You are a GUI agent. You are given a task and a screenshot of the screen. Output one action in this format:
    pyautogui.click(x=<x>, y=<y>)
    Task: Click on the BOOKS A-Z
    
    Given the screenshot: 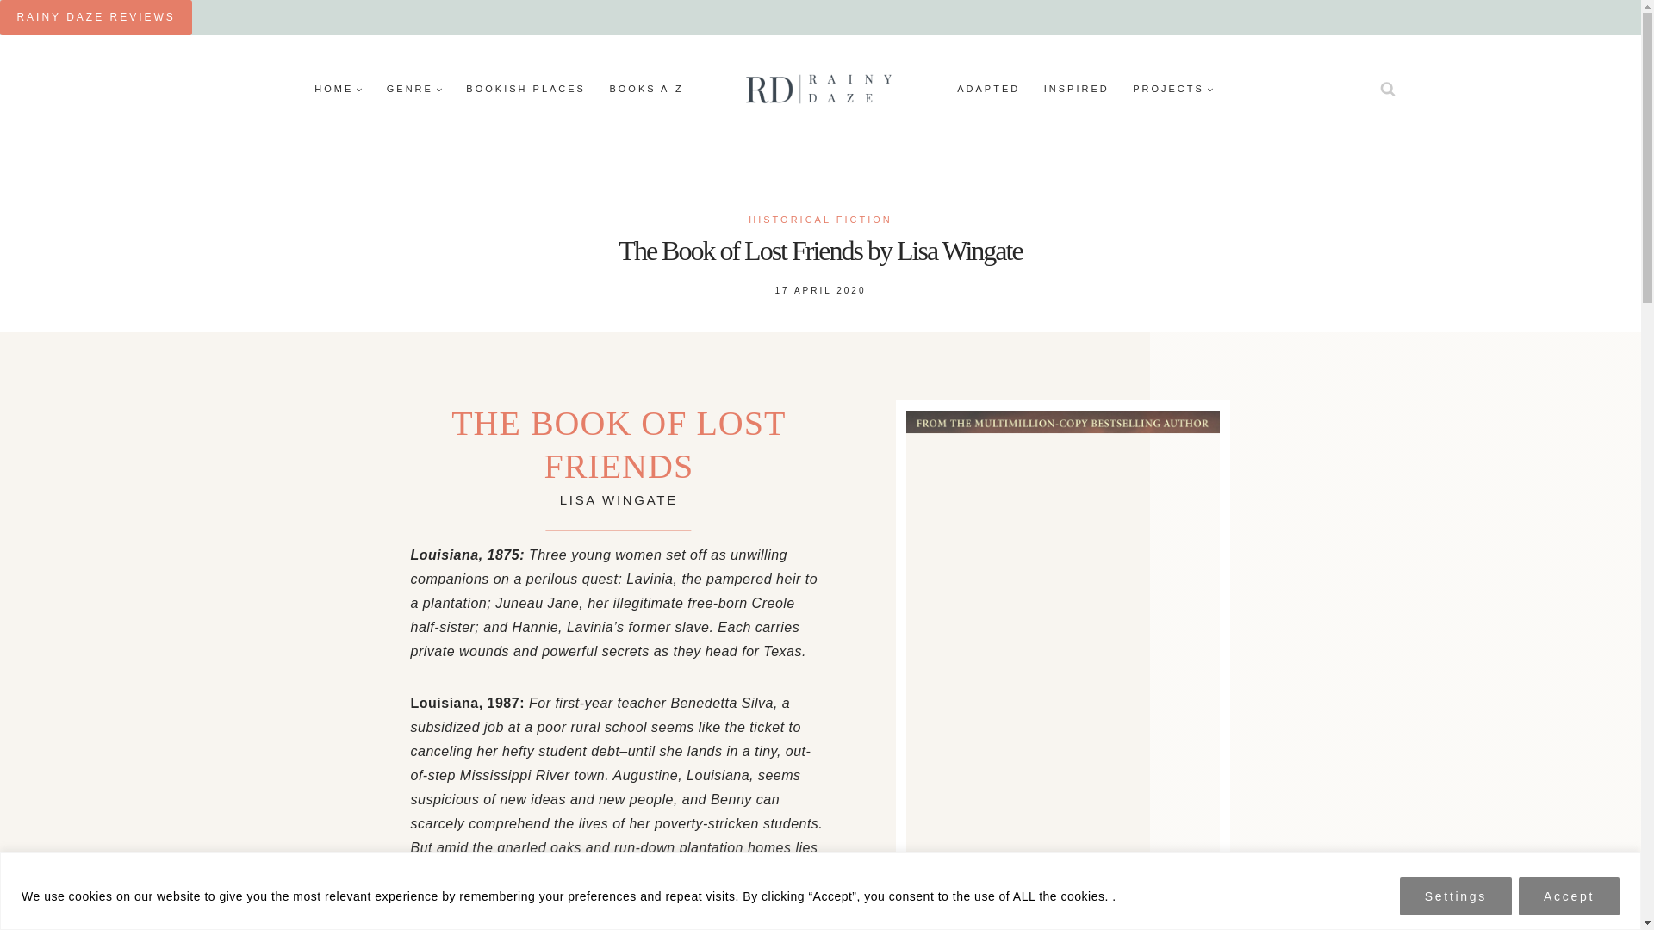 What is the action you would take?
    pyautogui.click(x=646, y=88)
    